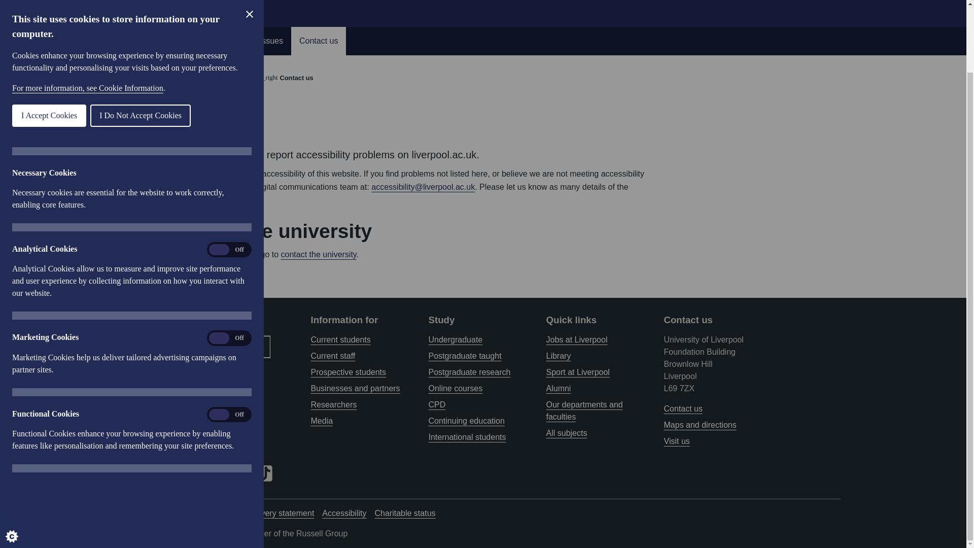 This screenshot has height=548, width=974. I want to click on Known Issues, so click(258, 41).